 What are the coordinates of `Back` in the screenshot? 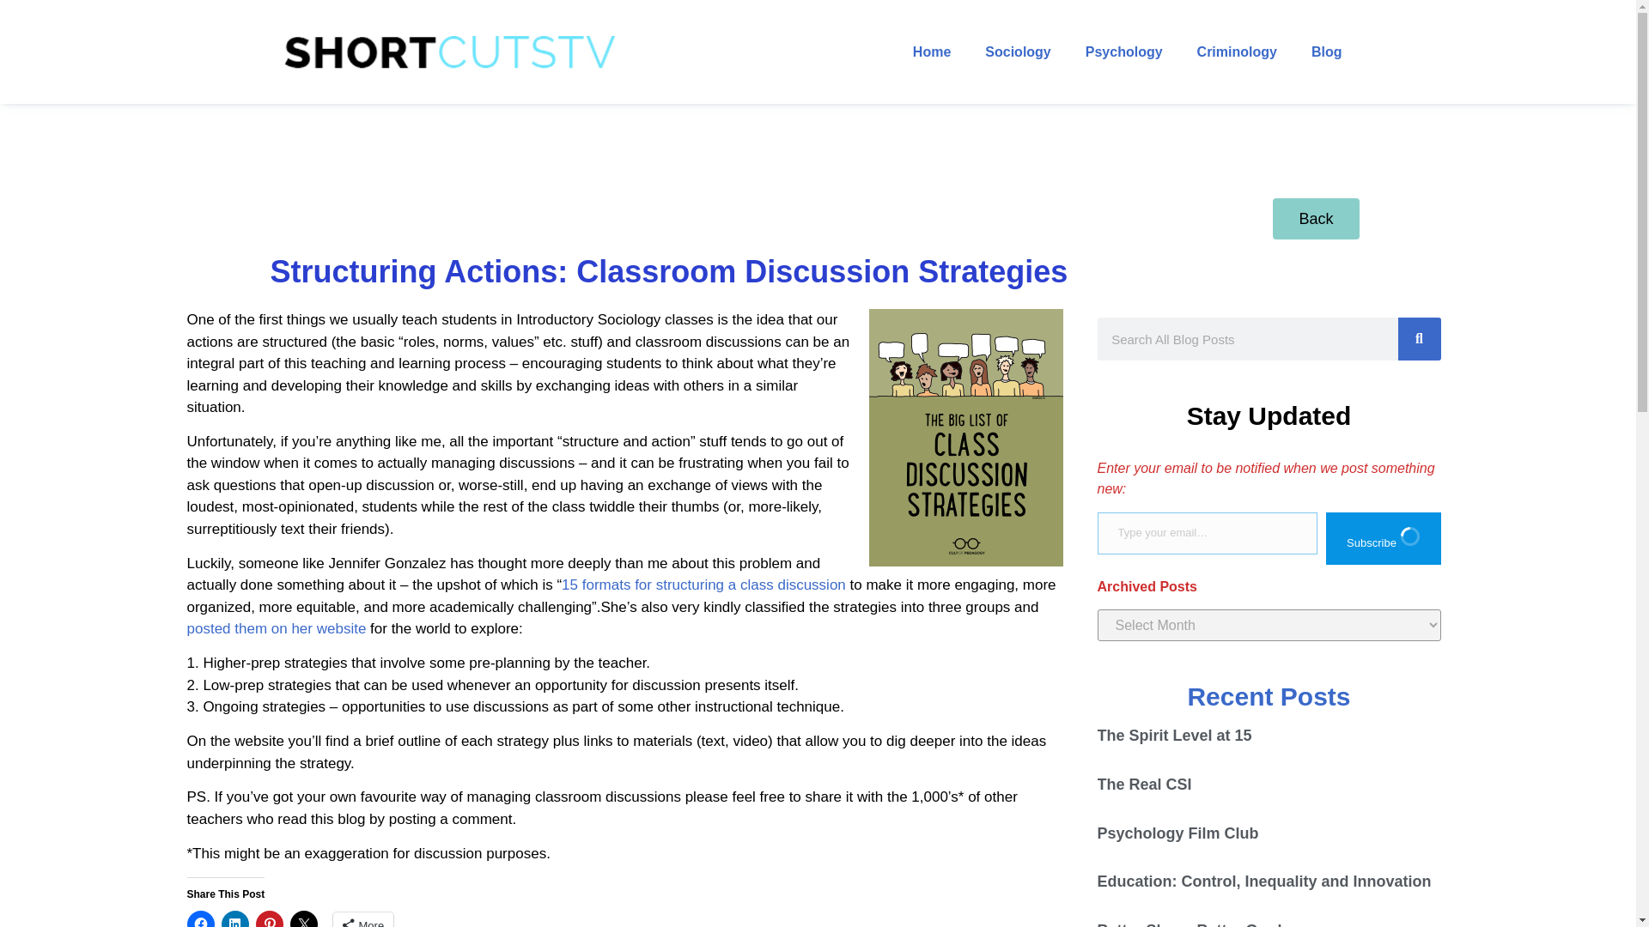 It's located at (1316, 218).